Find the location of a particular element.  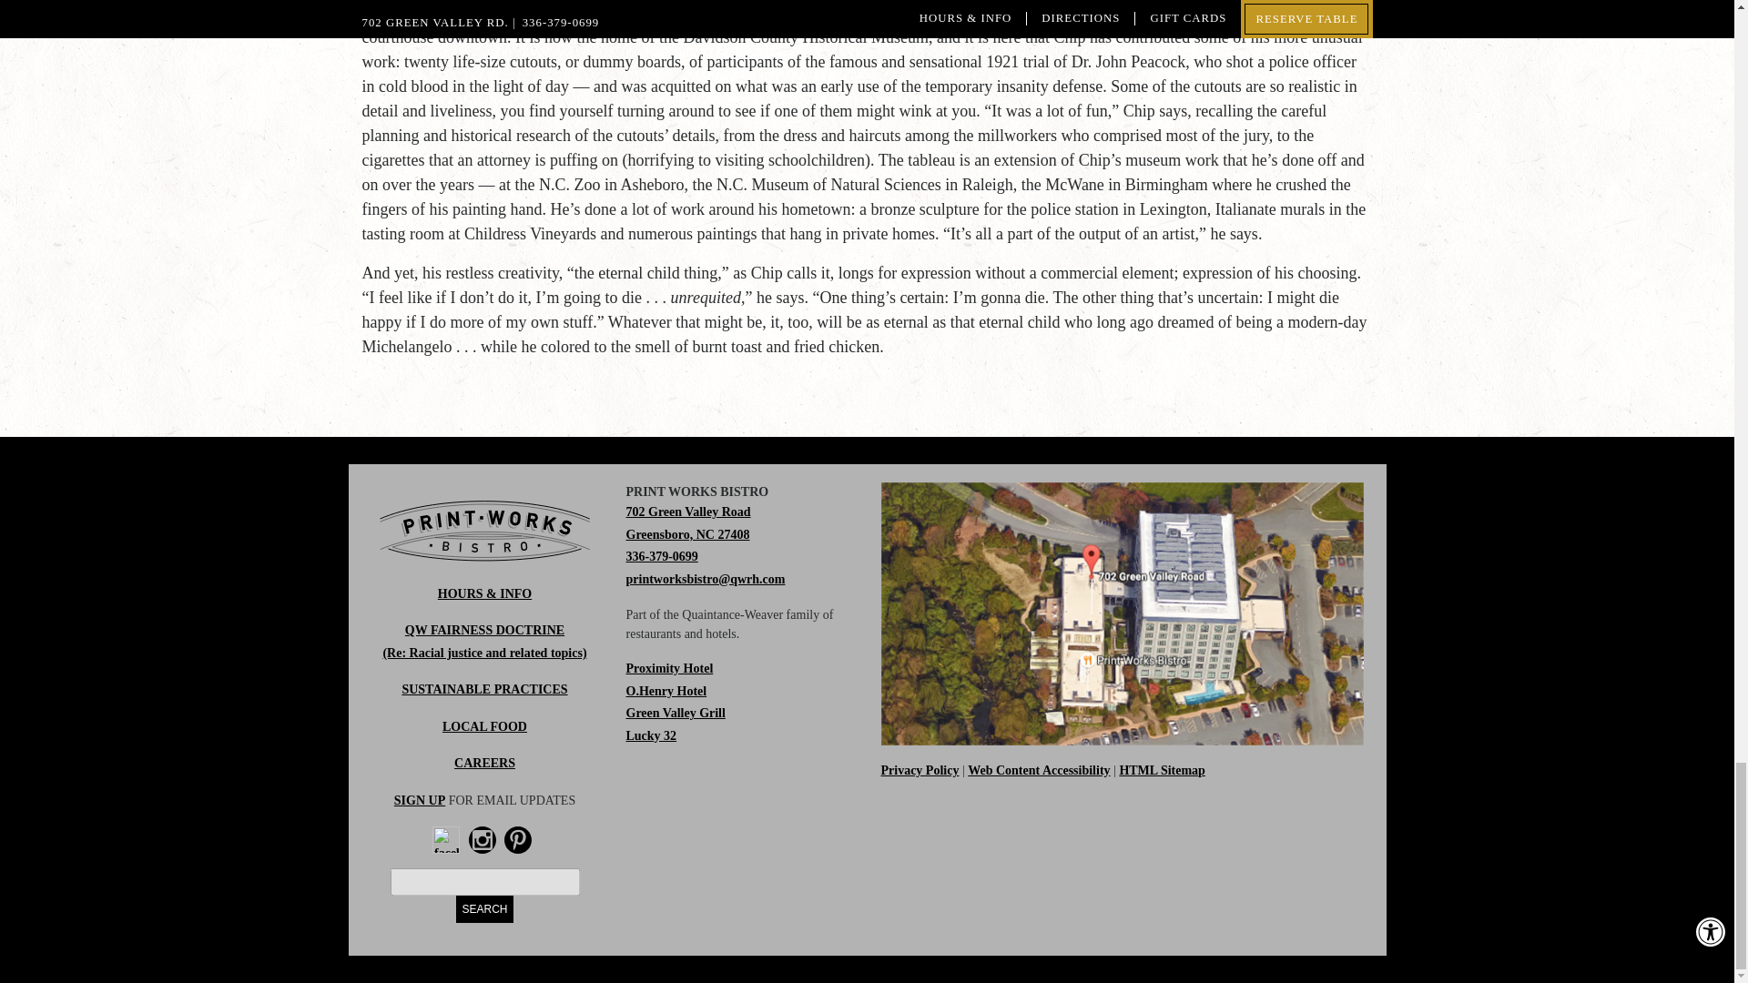

Learn about O.Henry Hotel is located at coordinates (666, 690).